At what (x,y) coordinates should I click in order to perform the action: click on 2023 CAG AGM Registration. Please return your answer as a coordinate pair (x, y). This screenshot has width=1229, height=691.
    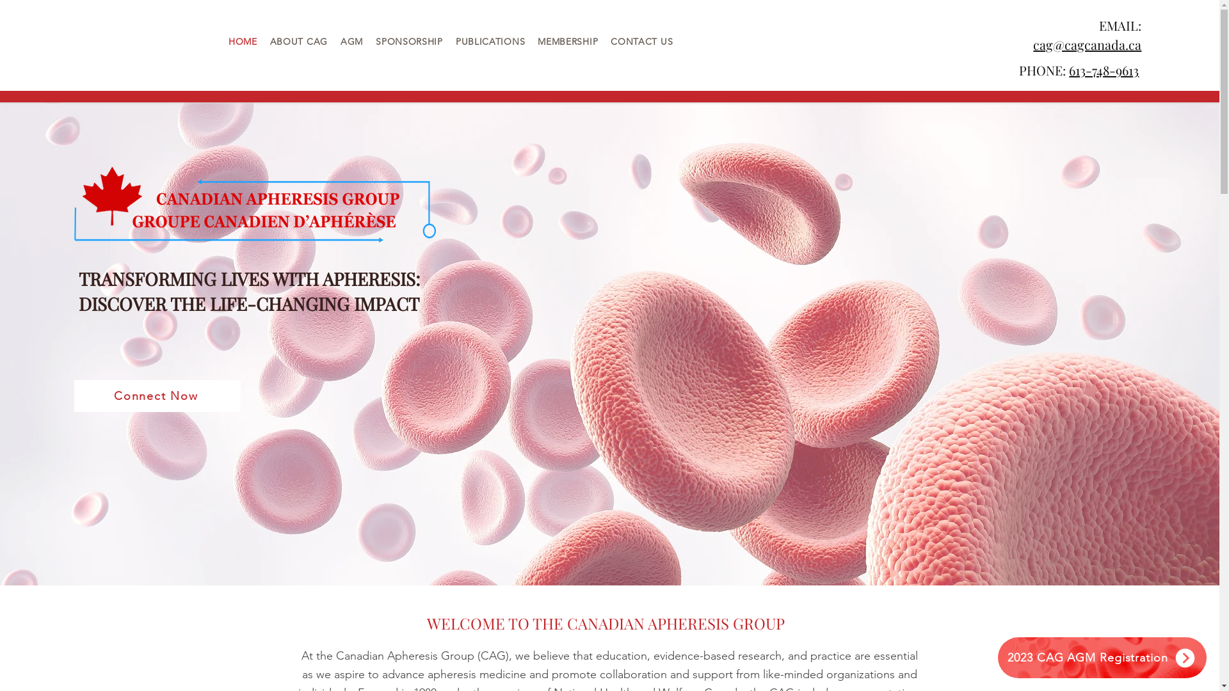
    Looking at the image, I should click on (1102, 658).